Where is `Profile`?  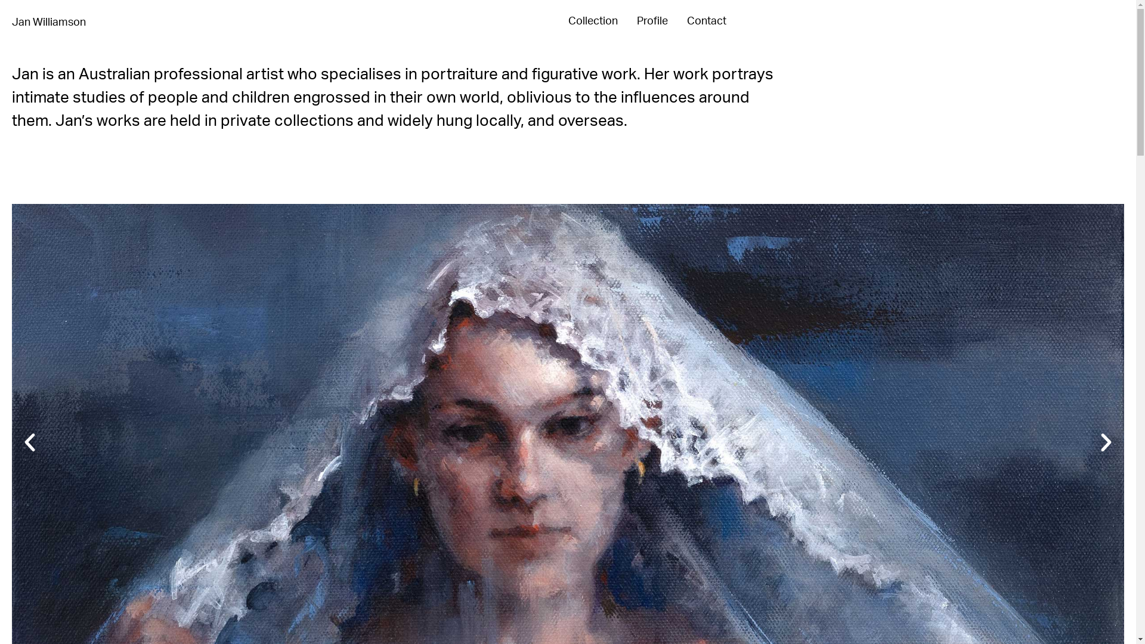 Profile is located at coordinates (652, 21).